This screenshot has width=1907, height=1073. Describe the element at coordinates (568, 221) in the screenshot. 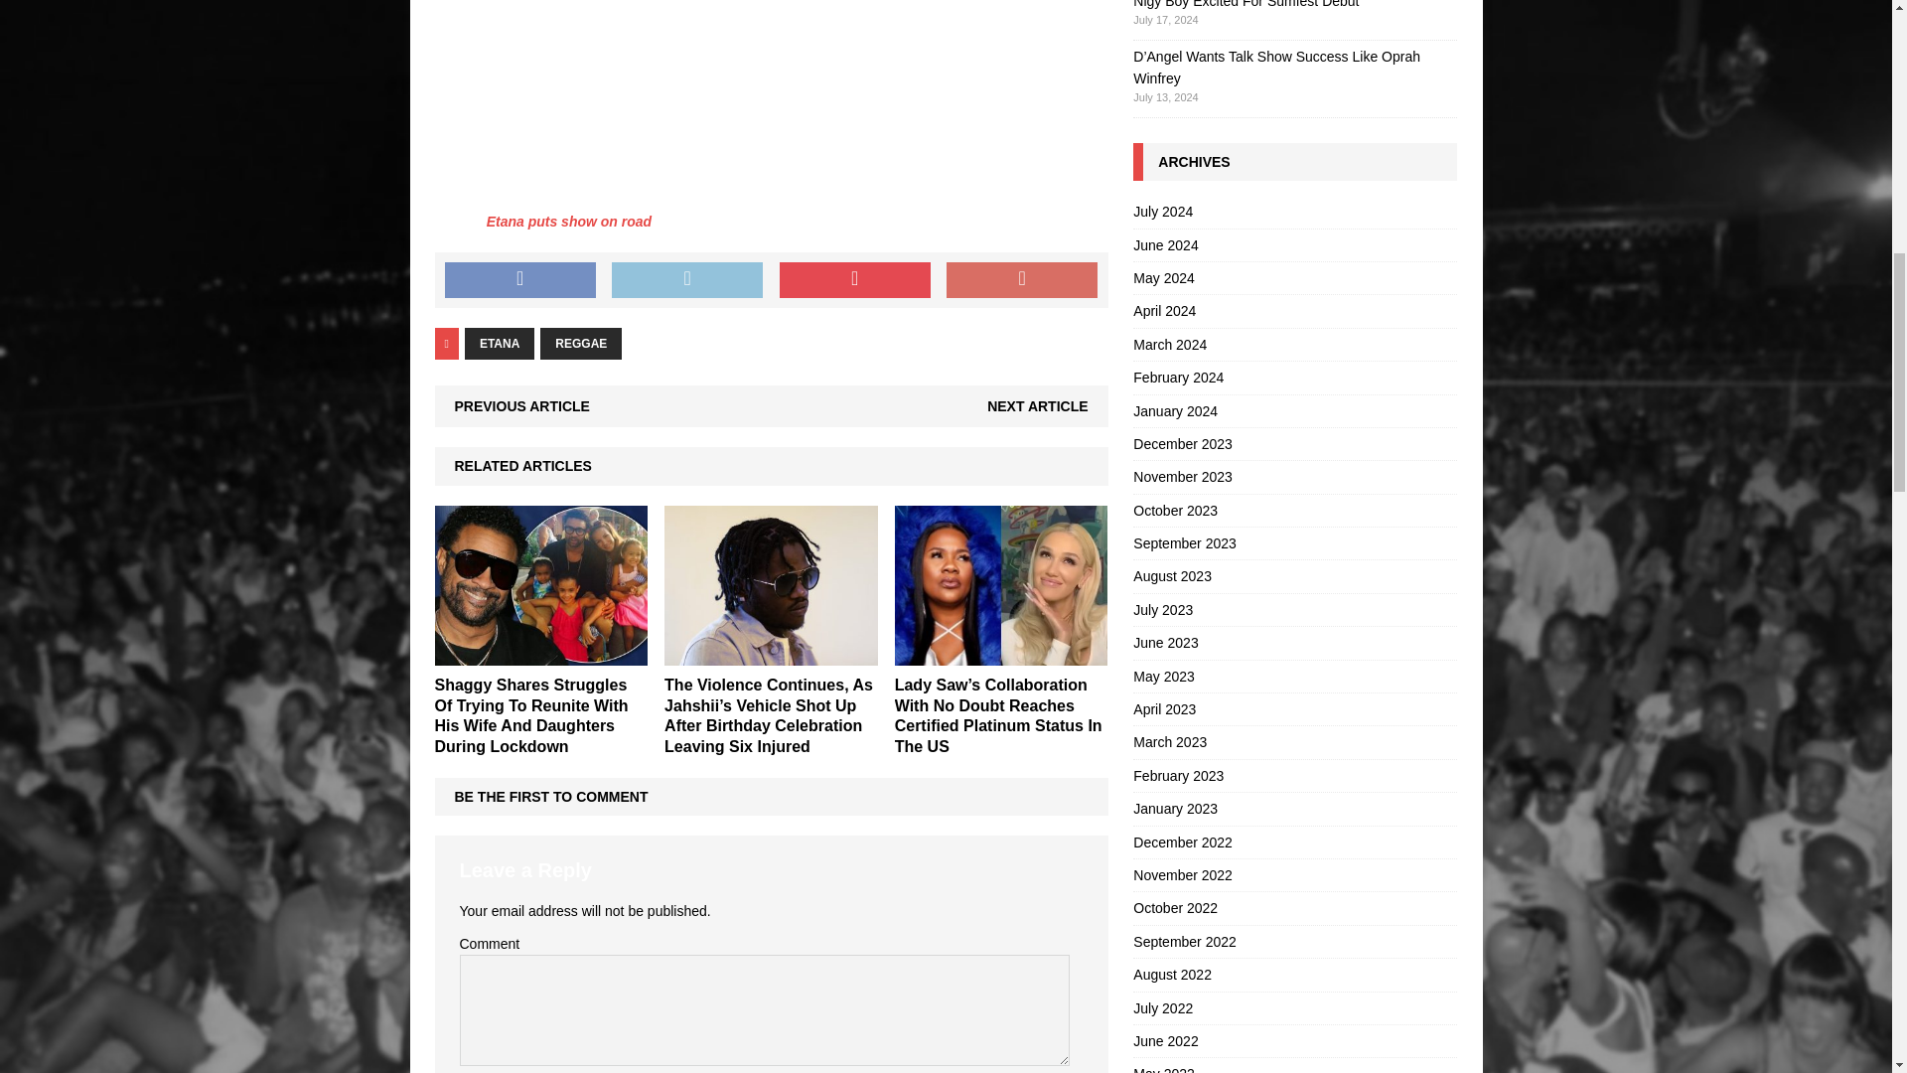

I see `Etana puts show on road` at that location.